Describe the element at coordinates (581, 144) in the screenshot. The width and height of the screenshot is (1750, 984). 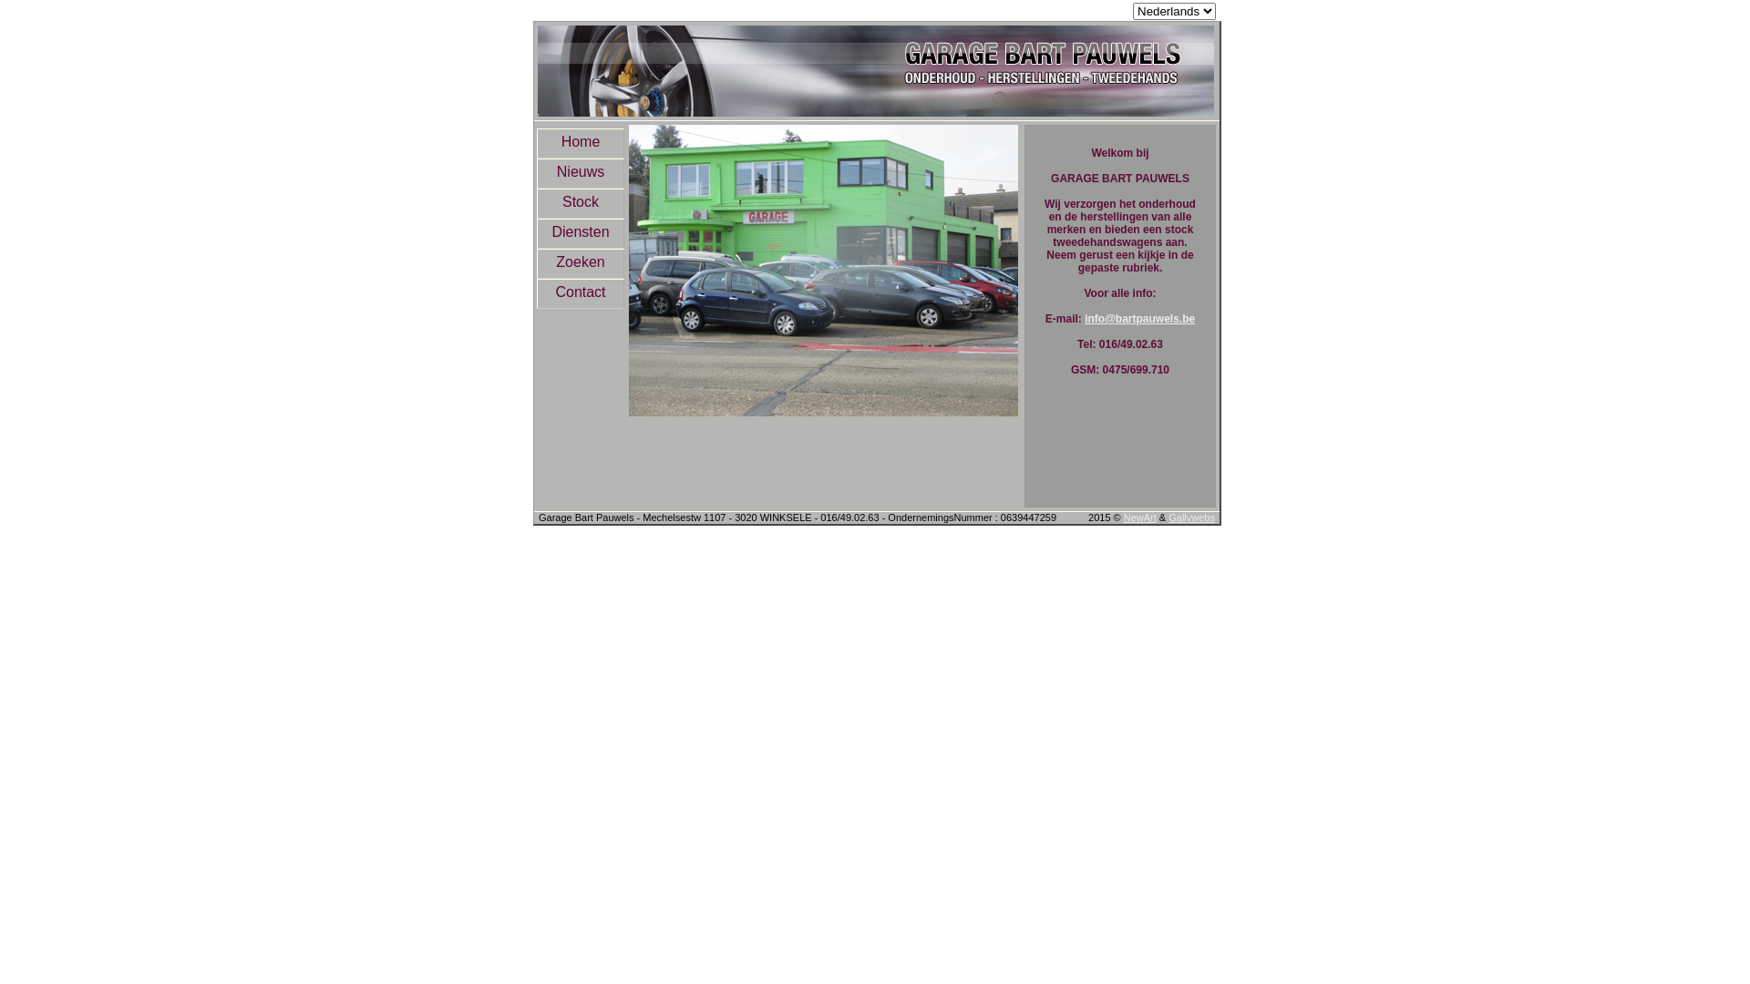
I see `Home` at that location.